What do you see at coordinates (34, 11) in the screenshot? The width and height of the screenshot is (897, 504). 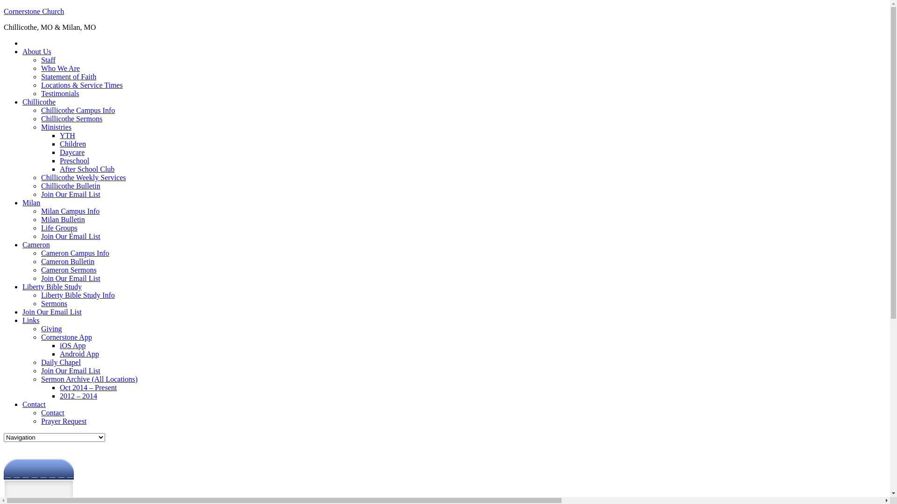 I see `Cornerstone Church` at bounding box center [34, 11].